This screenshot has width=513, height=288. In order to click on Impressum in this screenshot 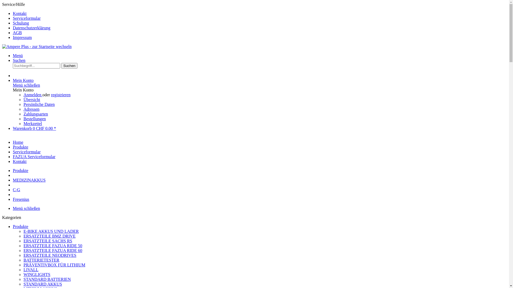, I will do `click(22, 37)`.